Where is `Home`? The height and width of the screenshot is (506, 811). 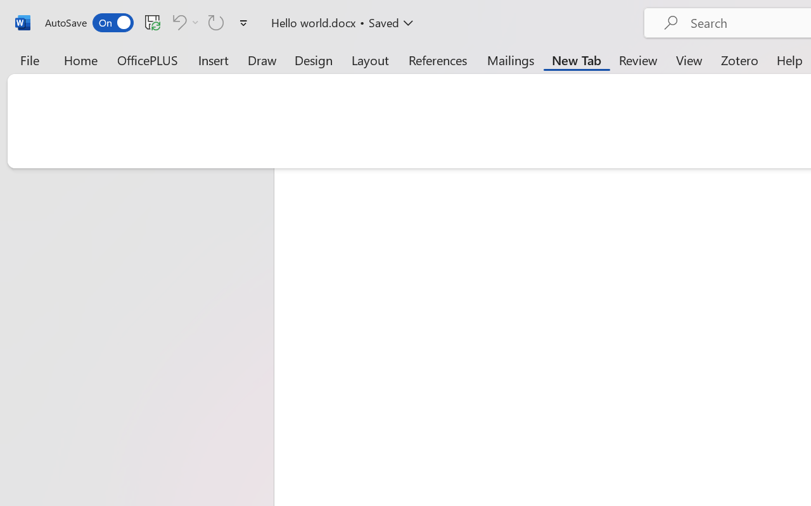 Home is located at coordinates (81, 59).